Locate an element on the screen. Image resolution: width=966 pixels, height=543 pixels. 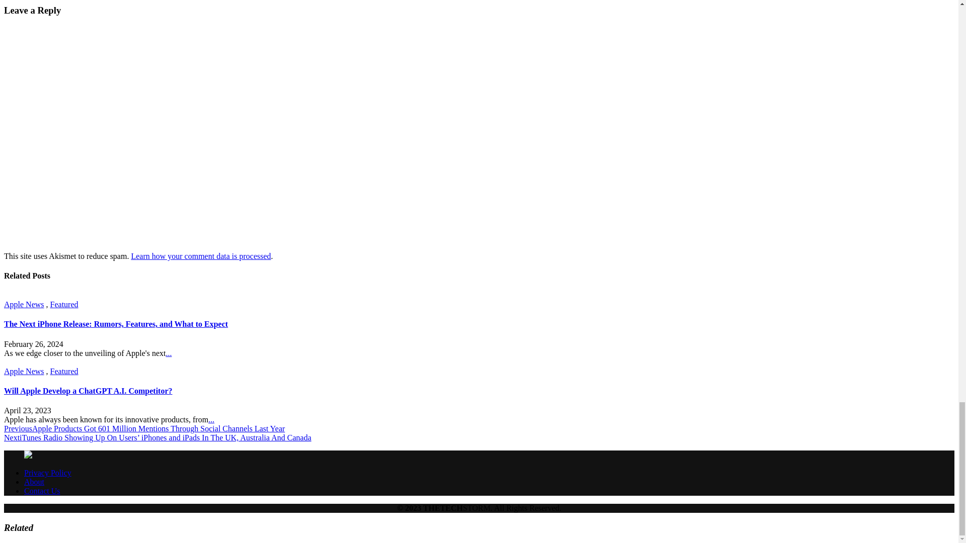
Learn how your comment data is processed is located at coordinates (200, 256).